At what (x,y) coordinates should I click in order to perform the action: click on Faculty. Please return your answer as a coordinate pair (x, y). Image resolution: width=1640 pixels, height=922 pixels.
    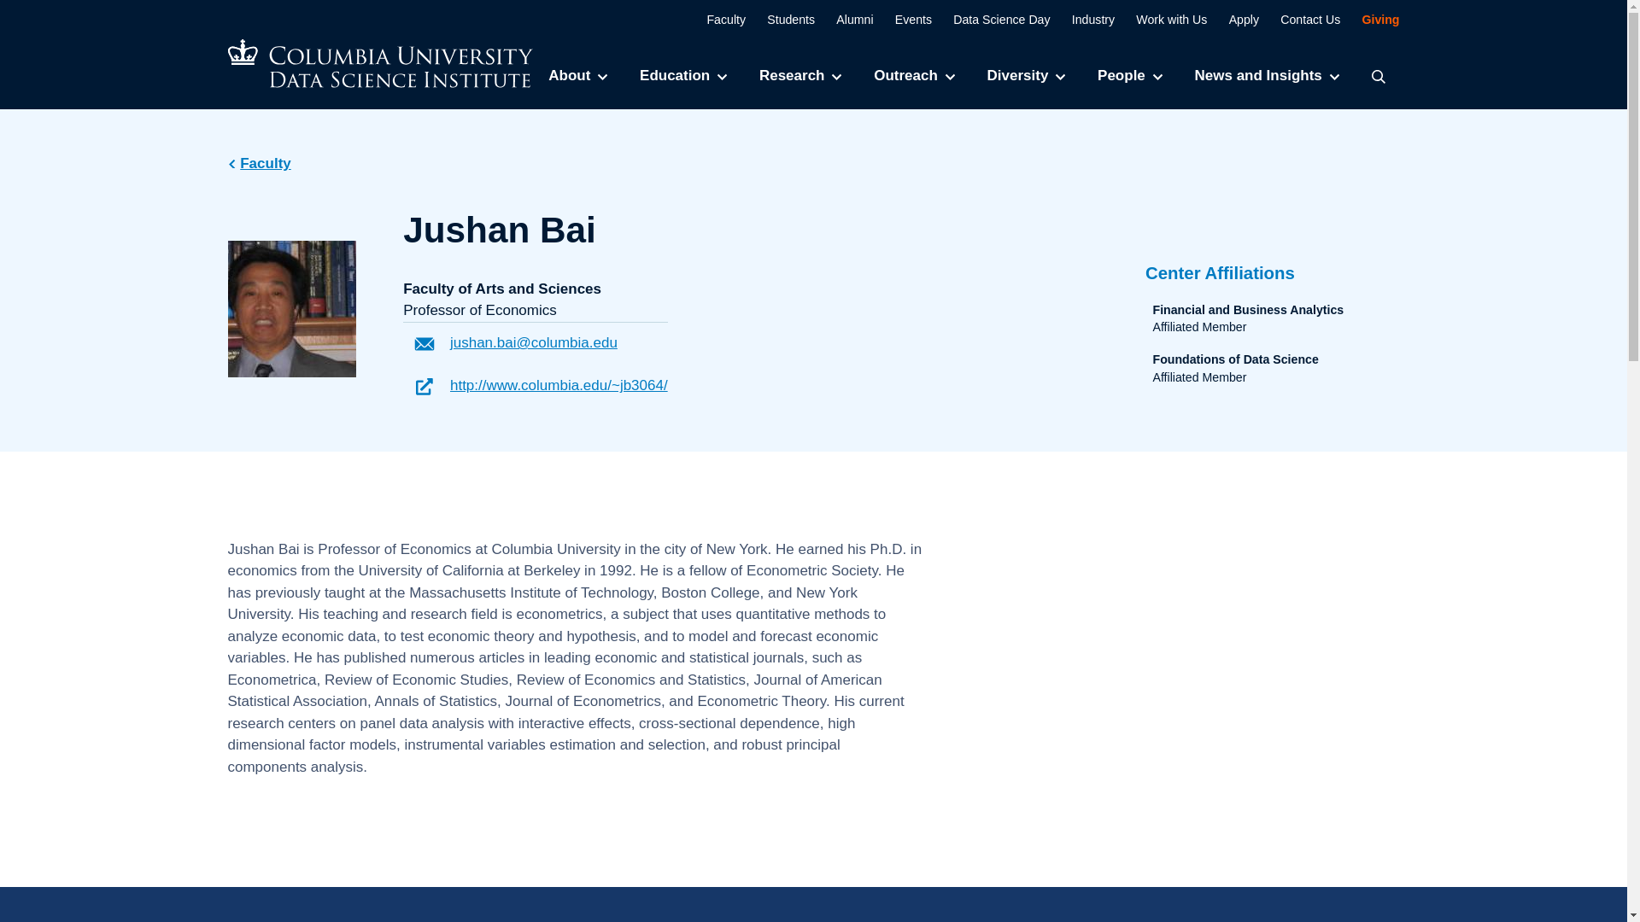
    Looking at the image, I should click on (717, 19).